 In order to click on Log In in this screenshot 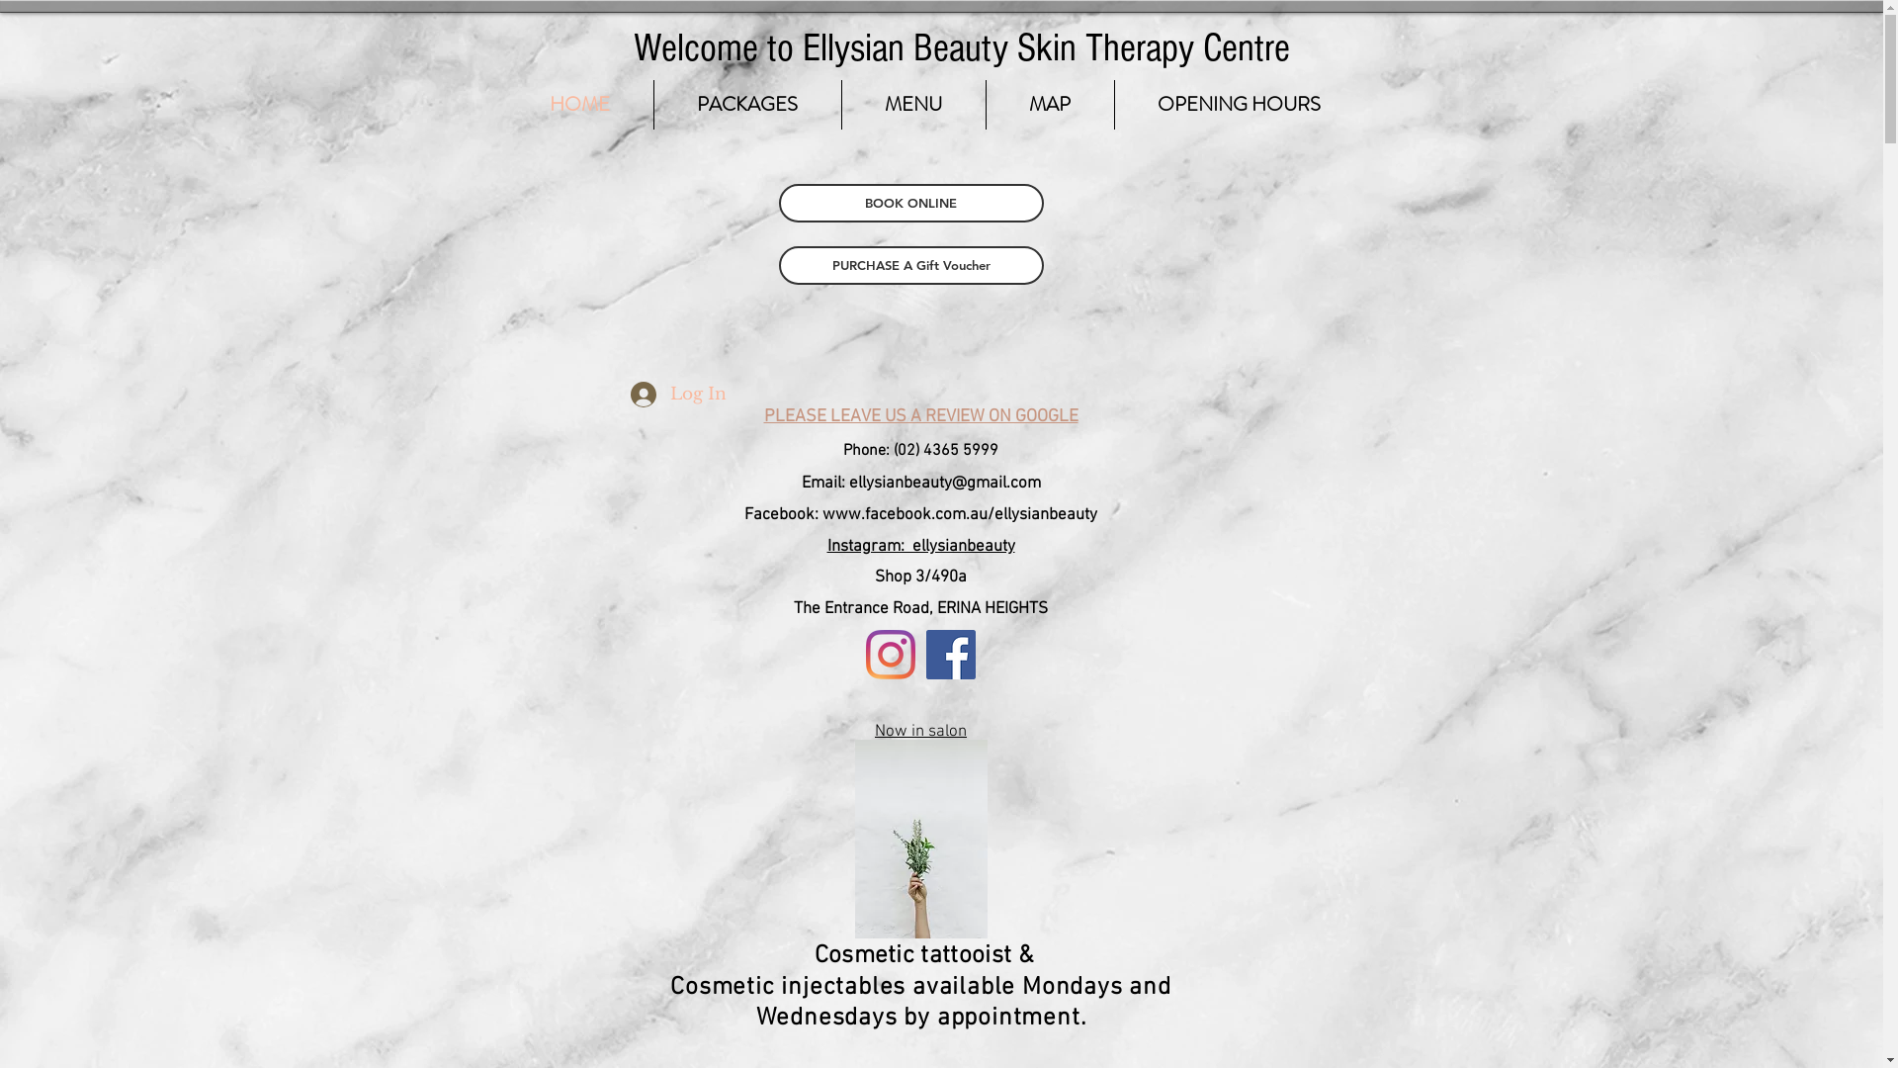, I will do `click(657, 395)`.